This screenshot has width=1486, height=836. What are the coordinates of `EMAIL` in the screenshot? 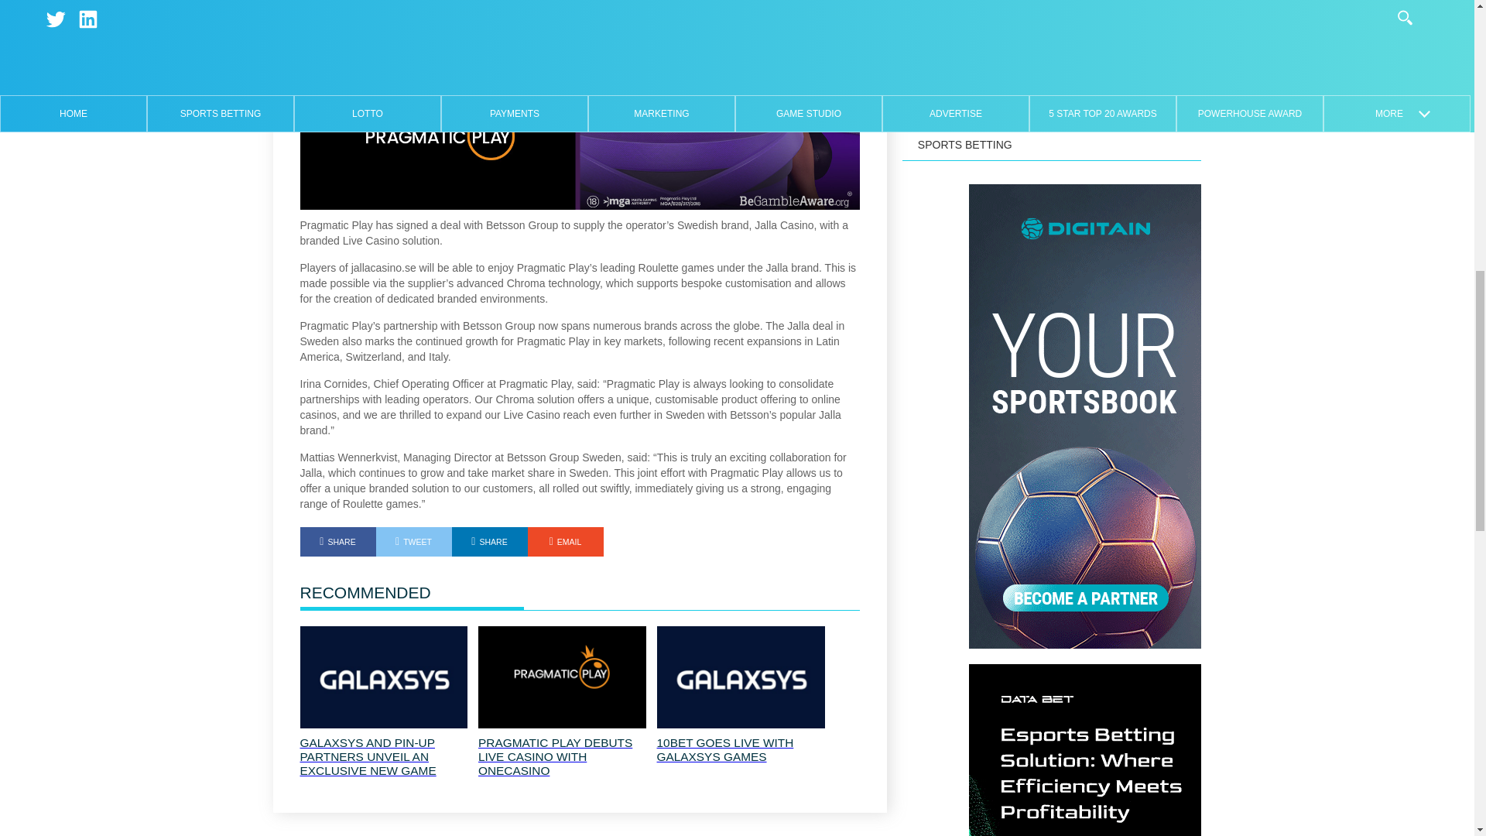 It's located at (565, 542).